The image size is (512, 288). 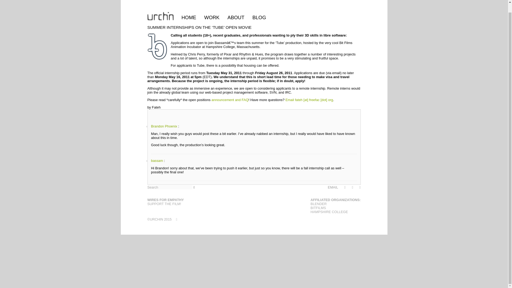 What do you see at coordinates (170, 187) in the screenshot?
I see `Search` at bounding box center [170, 187].